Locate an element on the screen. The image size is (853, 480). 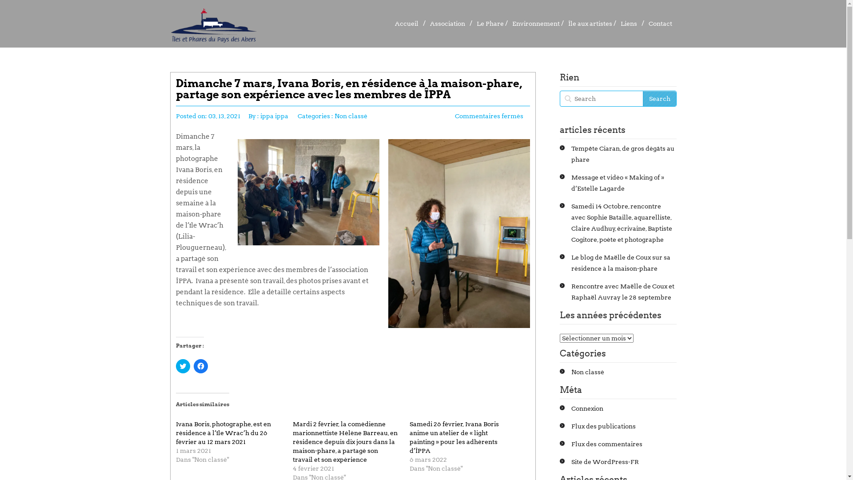
Accueil is located at coordinates (406, 24).